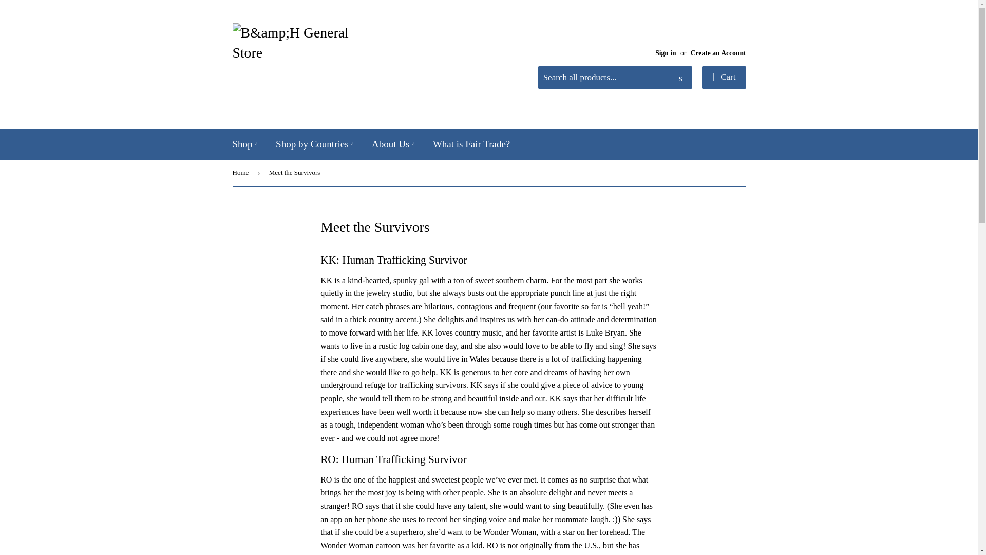 Image resolution: width=986 pixels, height=555 pixels. What do you see at coordinates (724, 77) in the screenshot?
I see `Cart` at bounding box center [724, 77].